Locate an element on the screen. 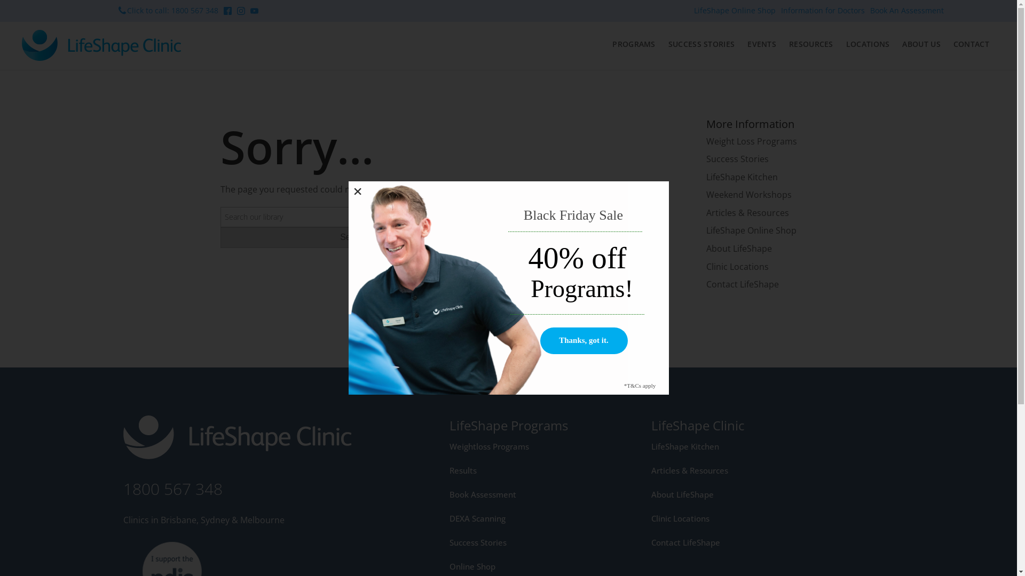 The image size is (1025, 576). Articles & Resources is located at coordinates (747, 213).